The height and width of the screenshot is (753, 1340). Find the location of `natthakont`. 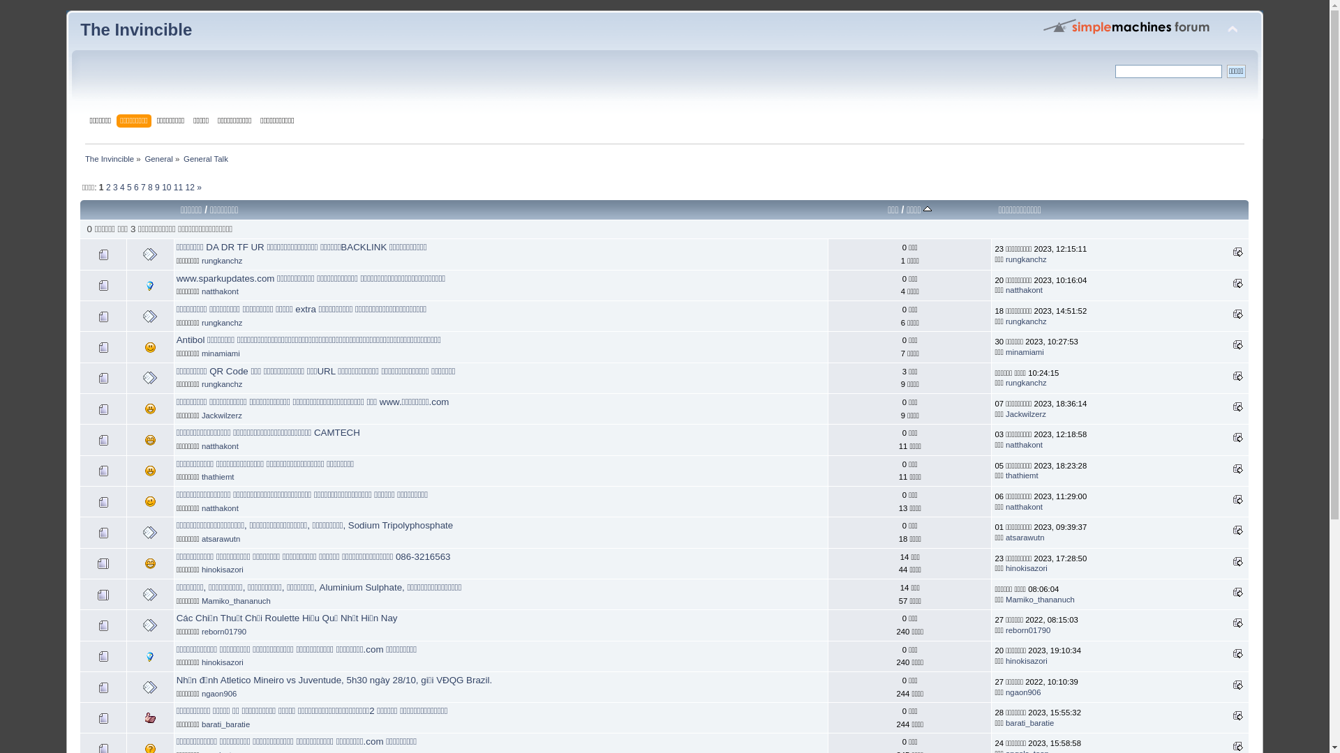

natthakont is located at coordinates (1025, 507).